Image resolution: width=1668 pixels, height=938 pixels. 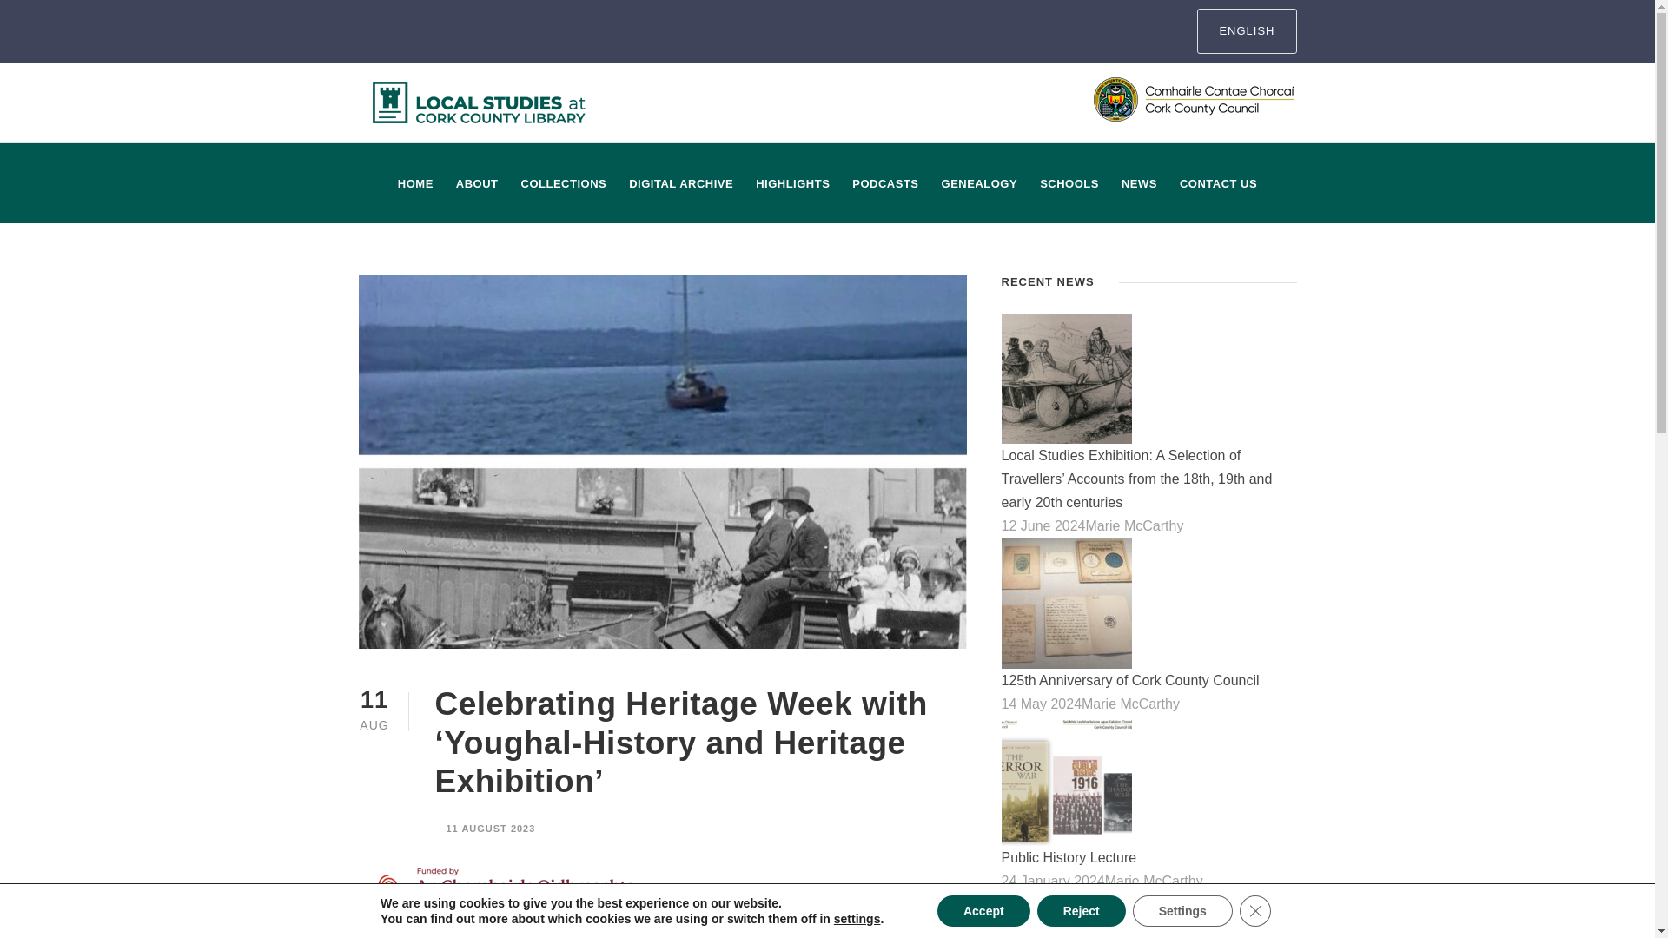 I want to click on image, so click(x=1067, y=378).